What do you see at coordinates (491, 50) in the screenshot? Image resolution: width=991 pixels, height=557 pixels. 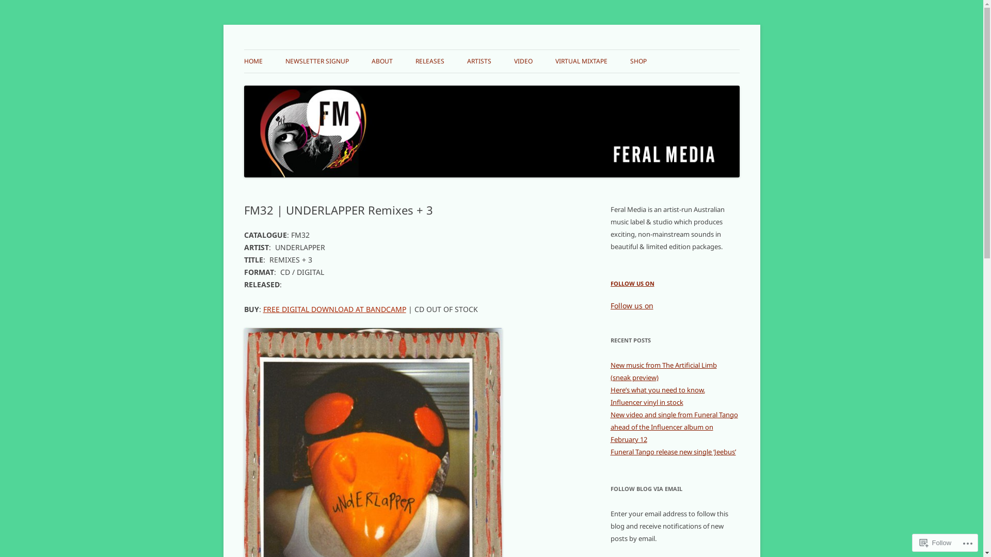 I see `Skip to content` at bounding box center [491, 50].